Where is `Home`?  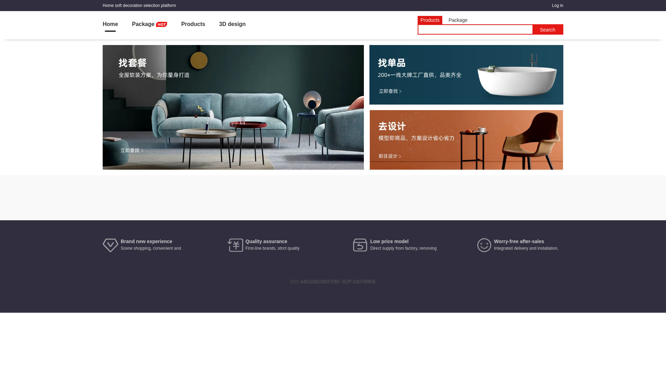 Home is located at coordinates (110, 25).